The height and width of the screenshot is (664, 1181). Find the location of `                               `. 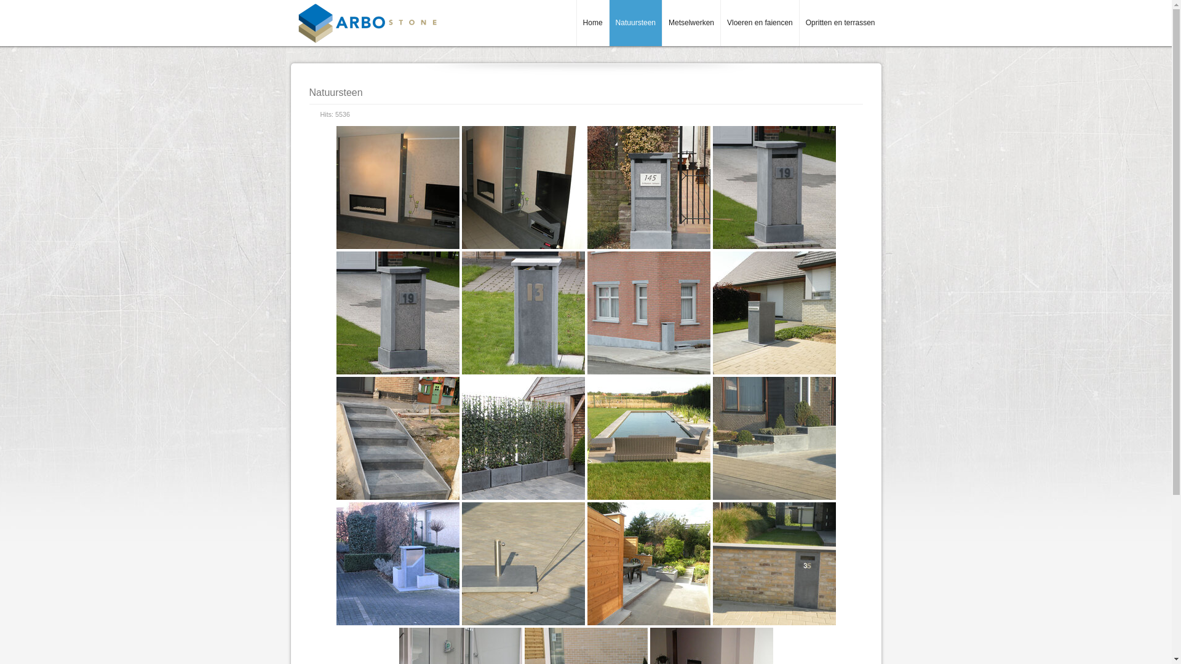

                                is located at coordinates (774, 564).